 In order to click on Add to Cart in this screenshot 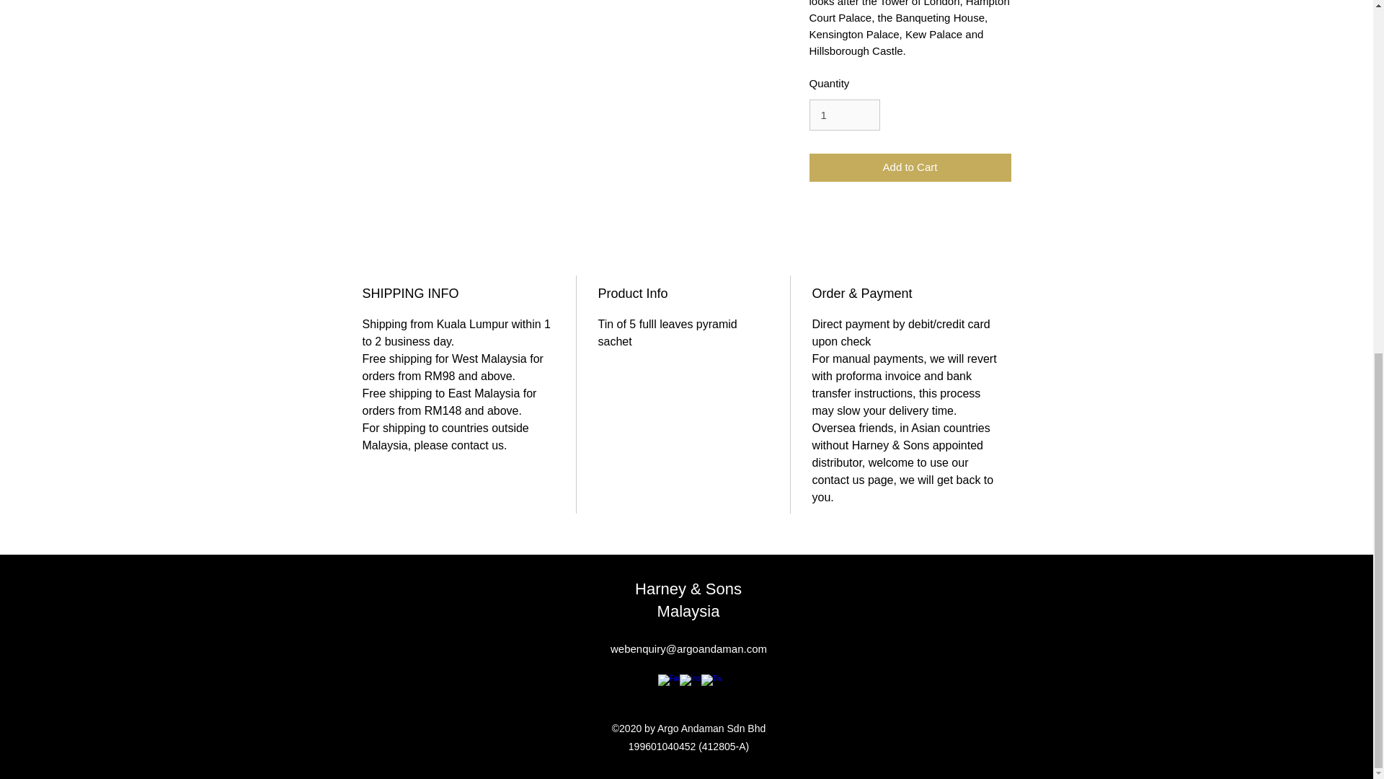, I will do `click(909, 167)`.